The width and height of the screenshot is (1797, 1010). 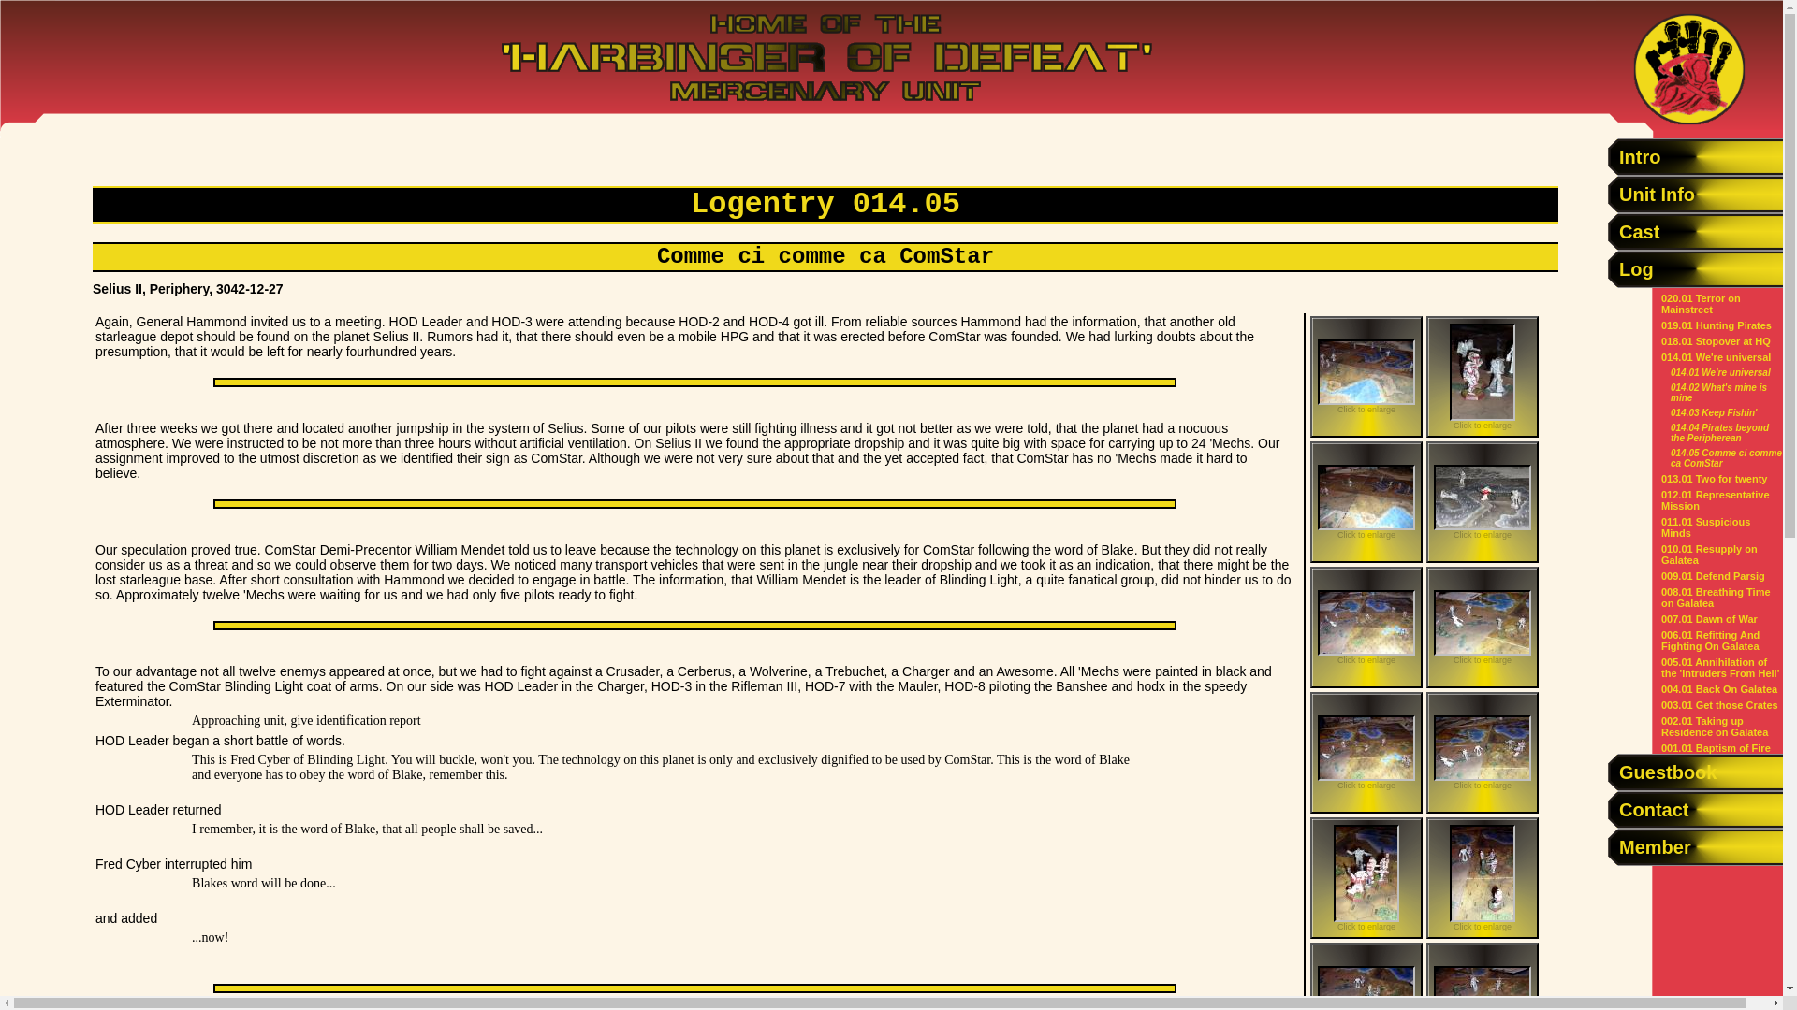 I want to click on 014.01 We're universal, so click(x=1715, y=356).